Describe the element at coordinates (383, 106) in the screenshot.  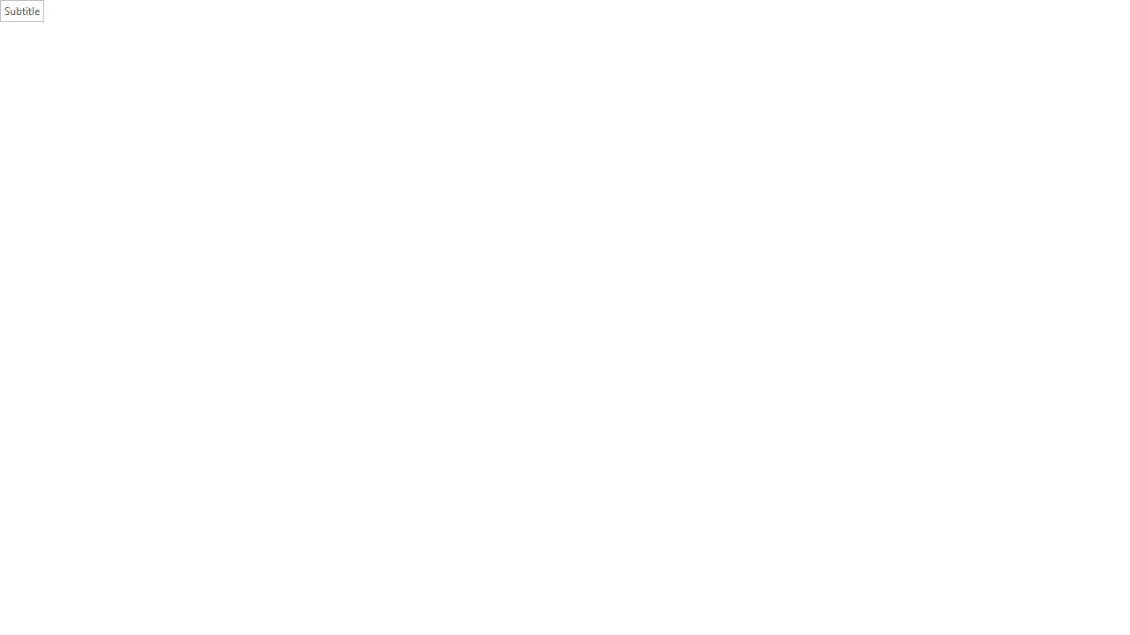
I see `Font Color` at that location.